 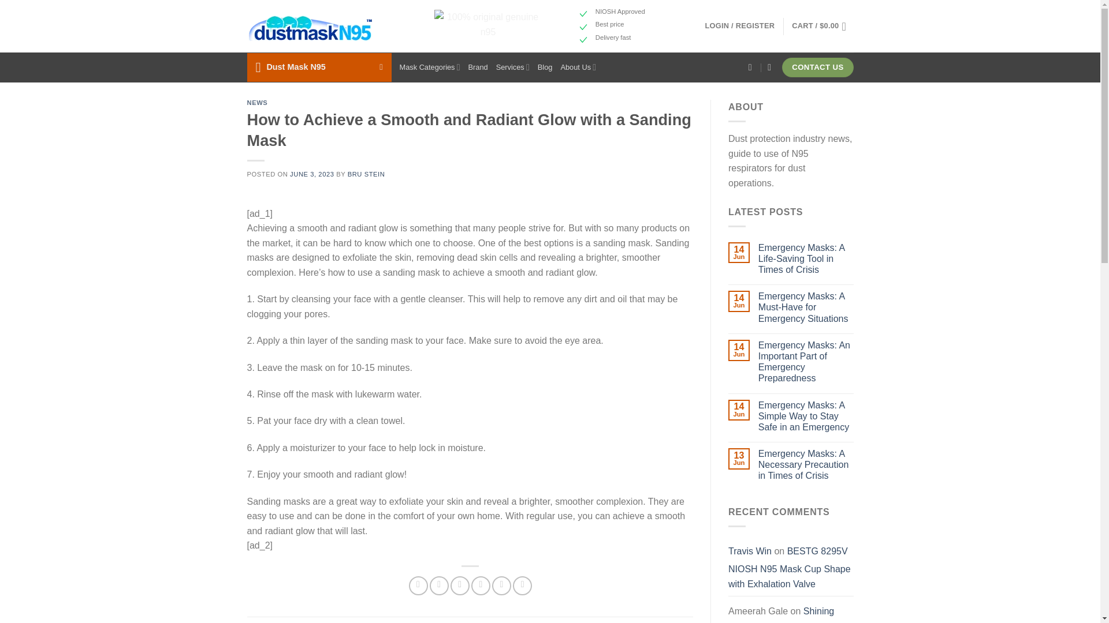 I want to click on Cart, so click(x=822, y=27).